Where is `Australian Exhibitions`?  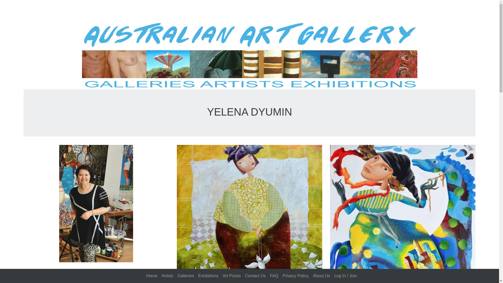 Australian Exhibitions is located at coordinates (208, 276).